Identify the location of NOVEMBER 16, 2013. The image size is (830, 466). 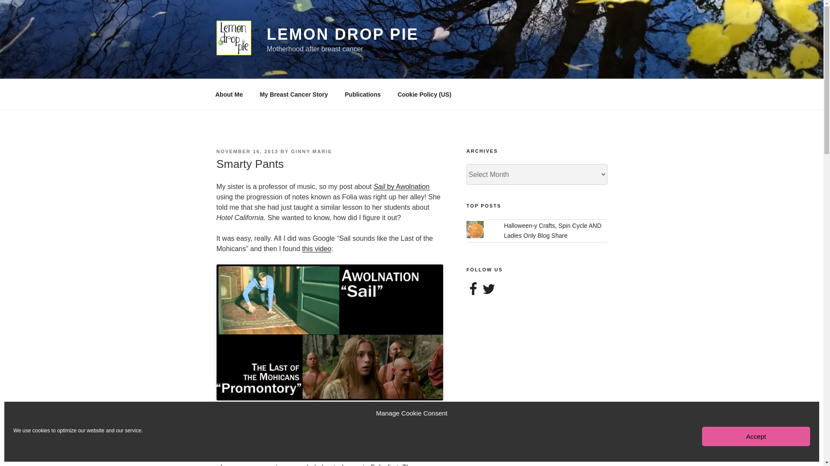
(247, 151).